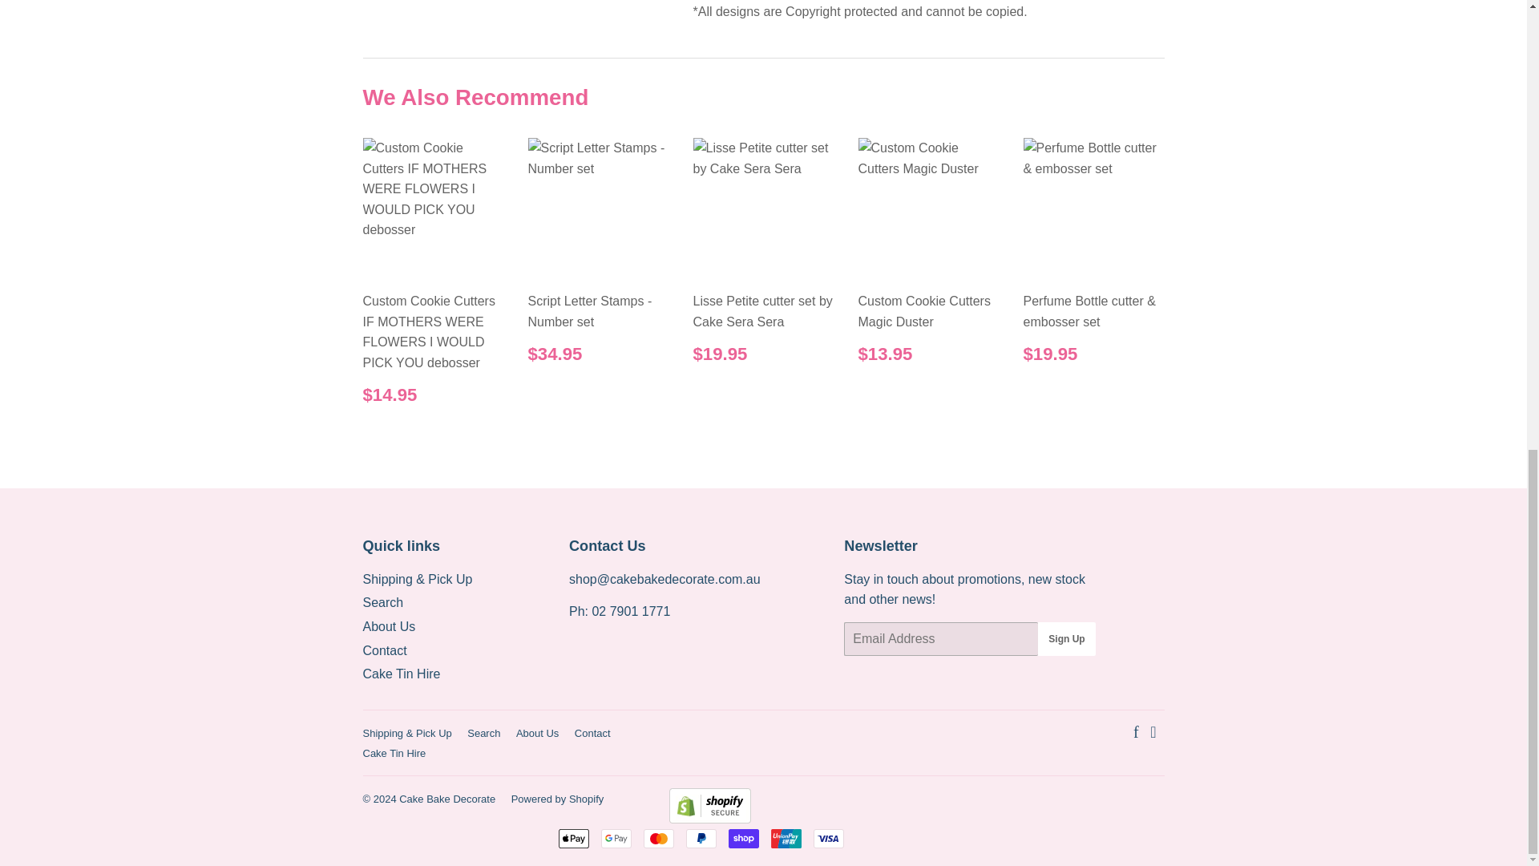 The width and height of the screenshot is (1539, 866). What do you see at coordinates (786, 839) in the screenshot?
I see `Union Pay` at bounding box center [786, 839].